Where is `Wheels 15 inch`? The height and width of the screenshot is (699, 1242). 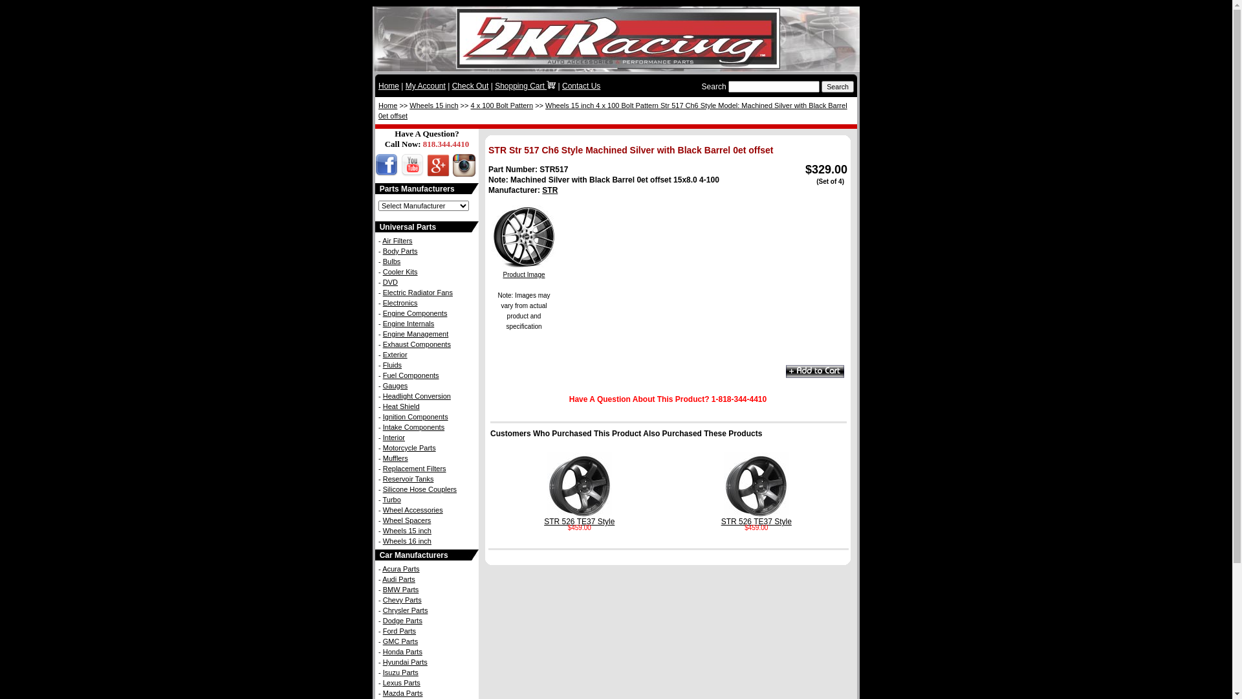
Wheels 15 inch is located at coordinates (408, 531).